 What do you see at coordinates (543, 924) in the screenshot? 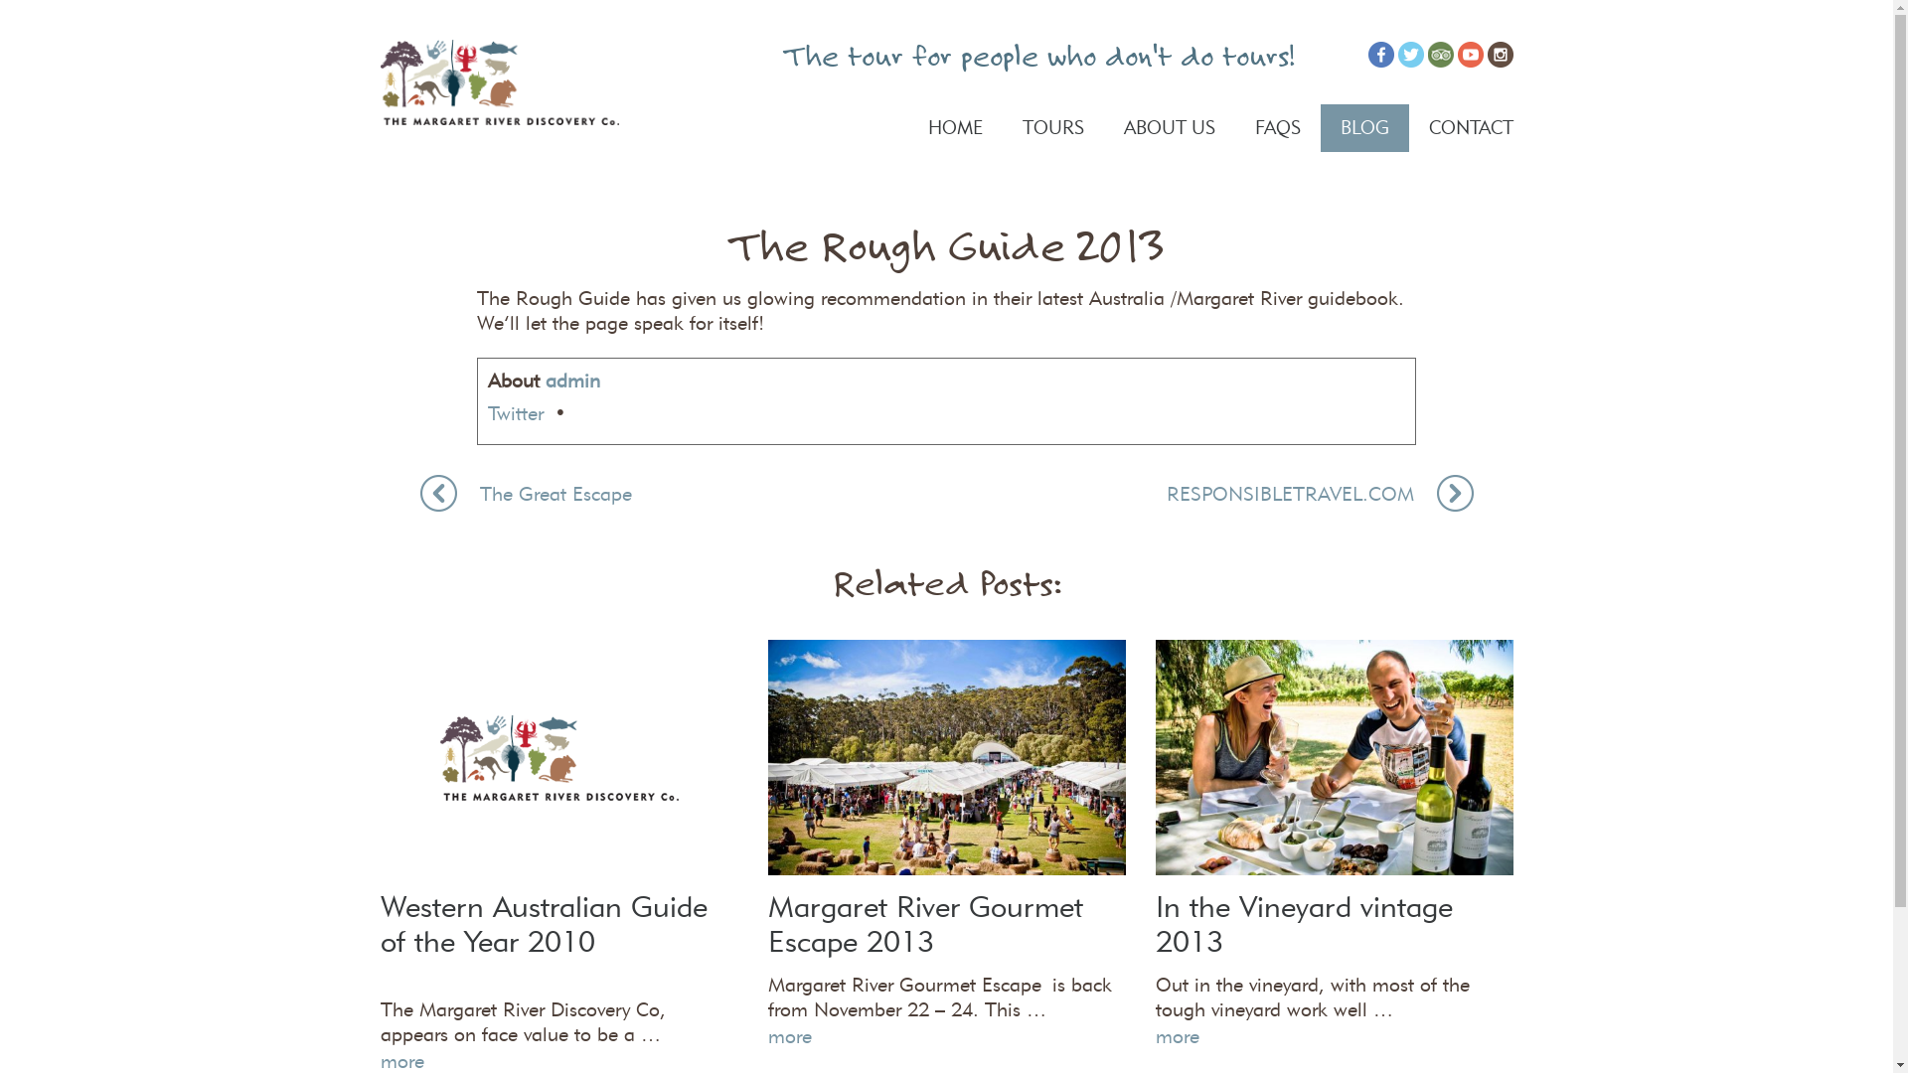
I see `Western Australian Guide of the Year 2010` at bounding box center [543, 924].